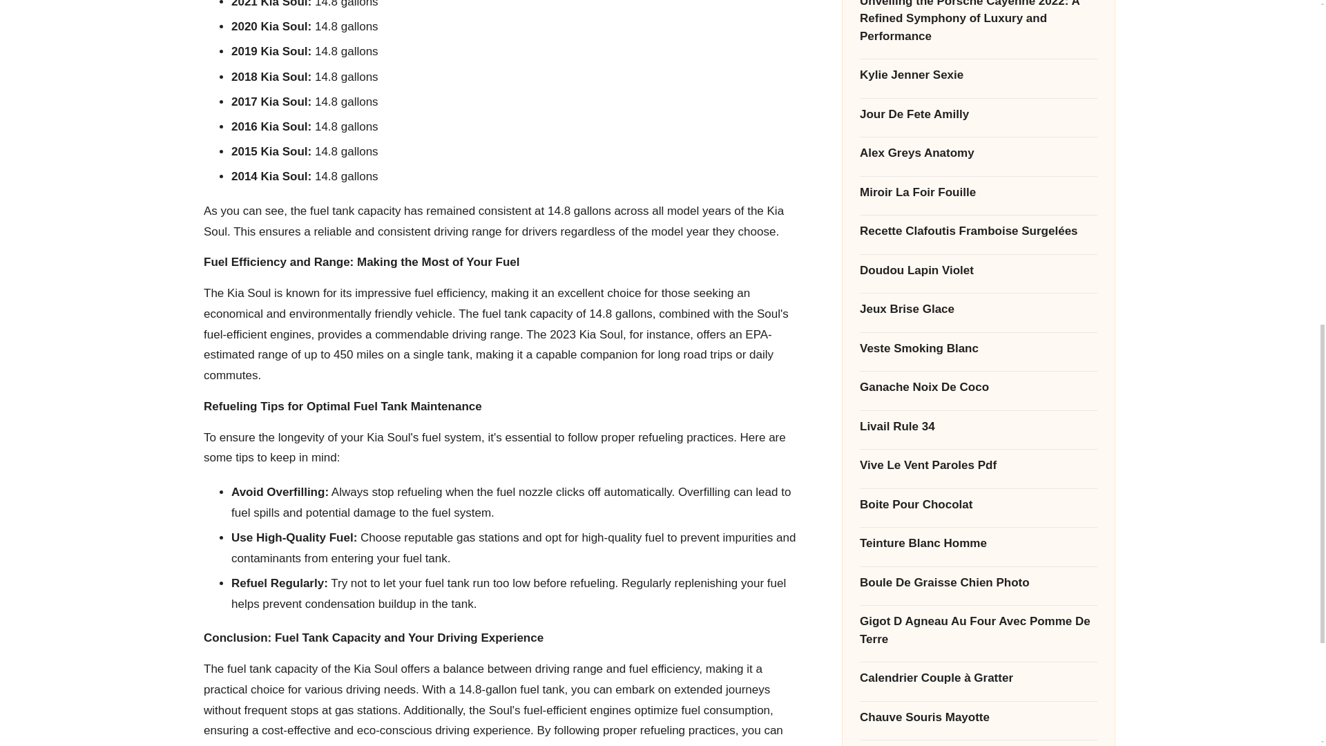 The height and width of the screenshot is (746, 1326). I want to click on Ganache Noix De Coco, so click(978, 329).